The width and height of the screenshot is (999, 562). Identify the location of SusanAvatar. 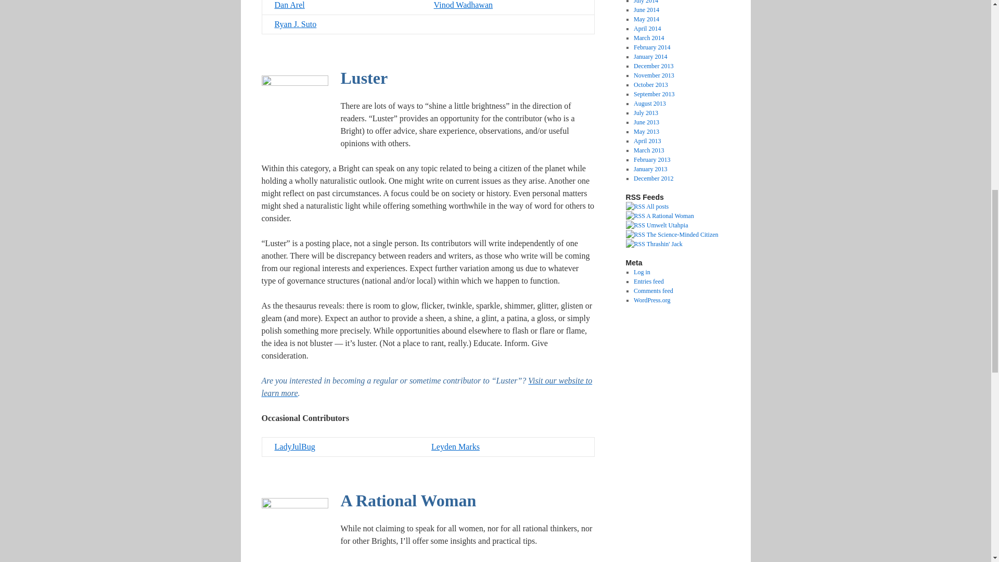
(294, 529).